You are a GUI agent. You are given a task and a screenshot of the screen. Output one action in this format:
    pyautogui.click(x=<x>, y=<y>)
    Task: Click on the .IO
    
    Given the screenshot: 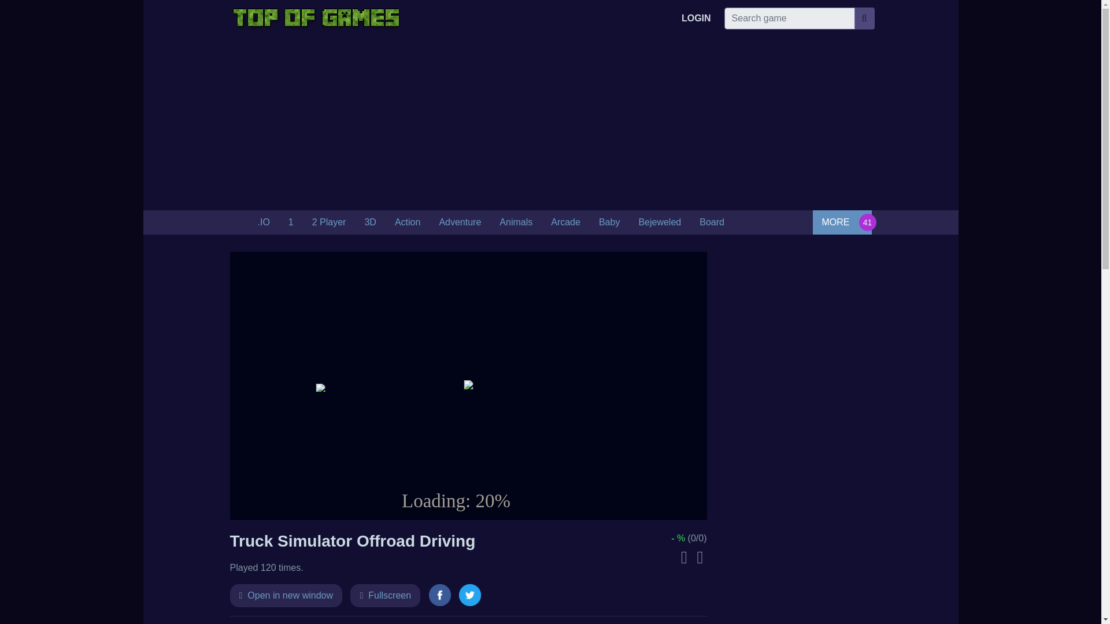 What is the action you would take?
    pyautogui.click(x=264, y=222)
    